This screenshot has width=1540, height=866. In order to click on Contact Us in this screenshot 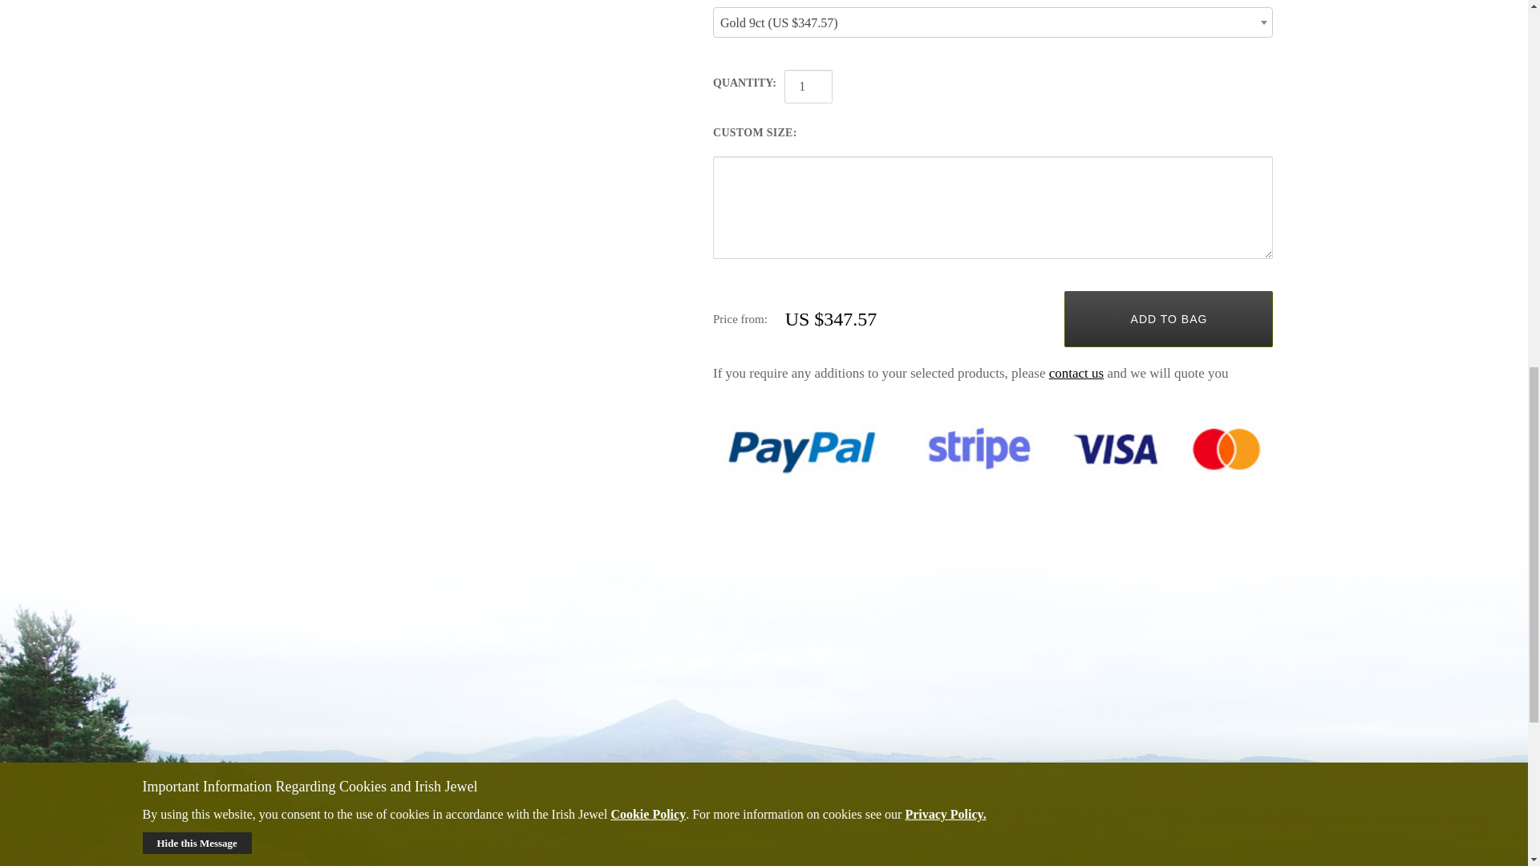, I will do `click(1076, 373)`.